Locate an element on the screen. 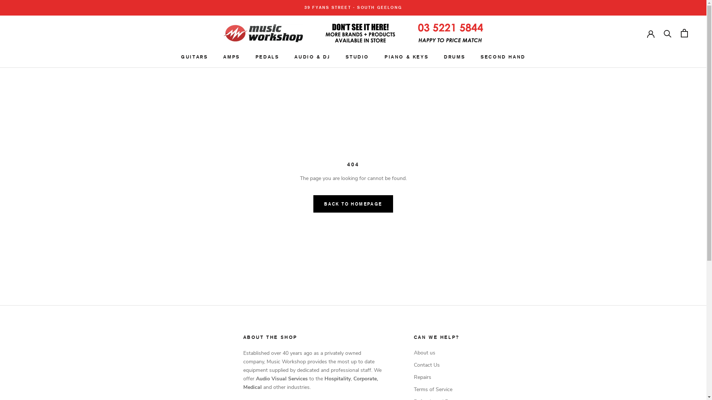  STUDIO is located at coordinates (357, 57).